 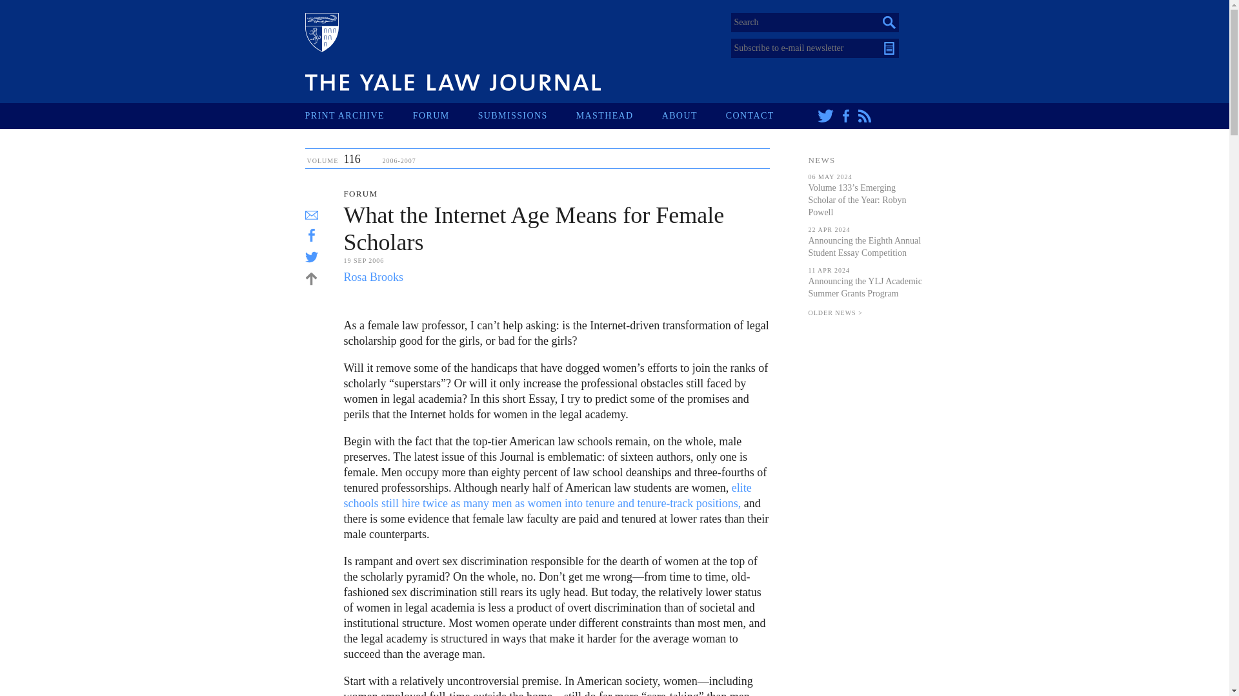 What do you see at coordinates (694, 115) in the screenshot?
I see `ABOUT` at bounding box center [694, 115].